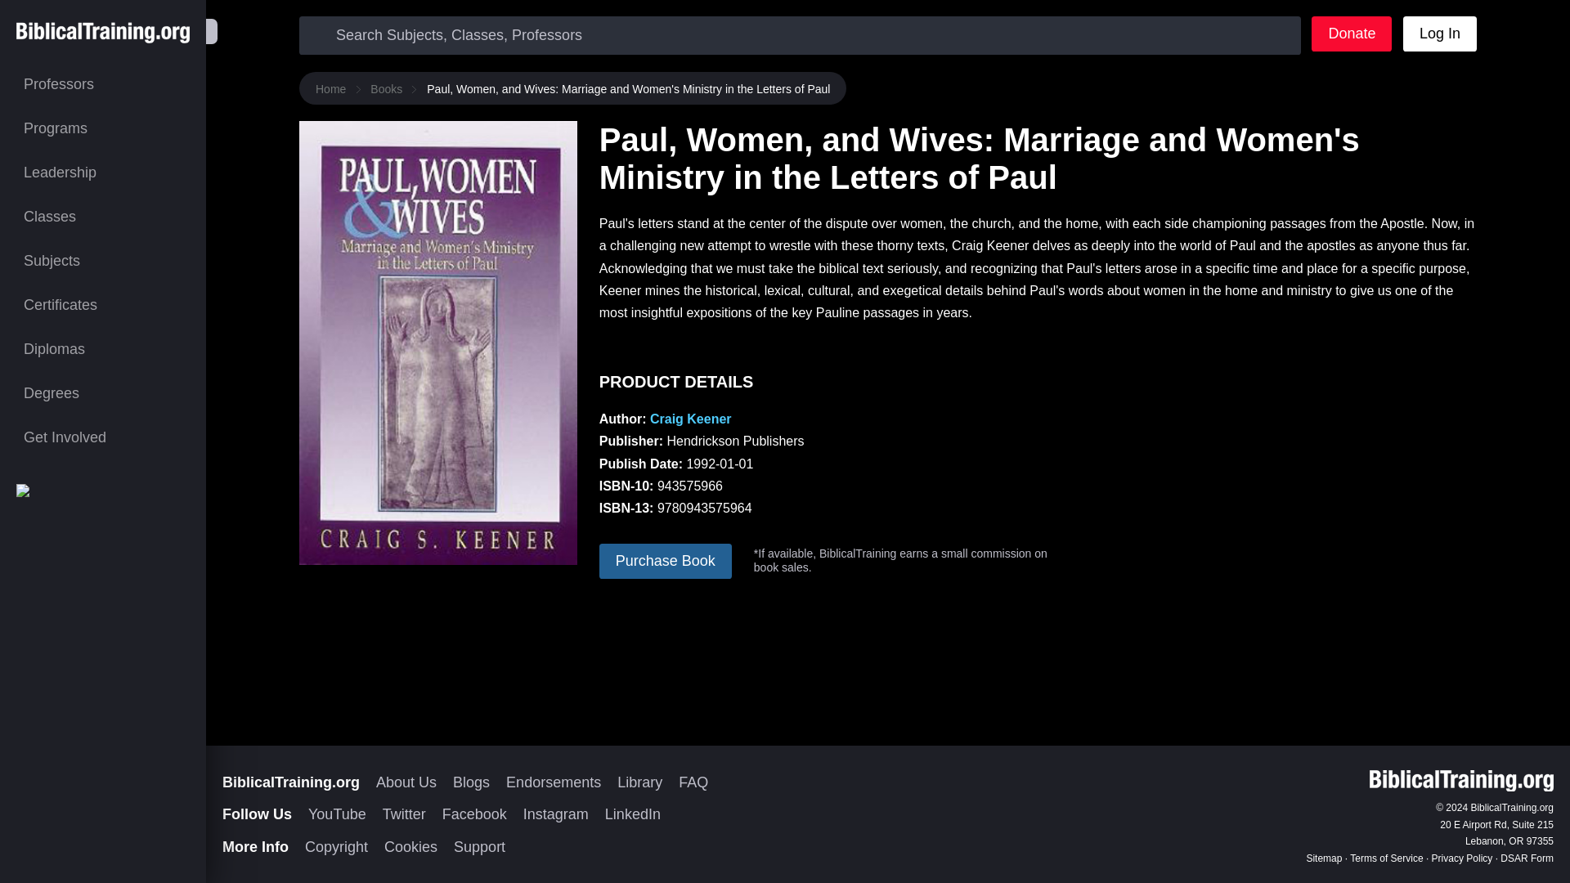 Image resolution: width=1570 pixels, height=883 pixels. I want to click on Classes, so click(103, 216).